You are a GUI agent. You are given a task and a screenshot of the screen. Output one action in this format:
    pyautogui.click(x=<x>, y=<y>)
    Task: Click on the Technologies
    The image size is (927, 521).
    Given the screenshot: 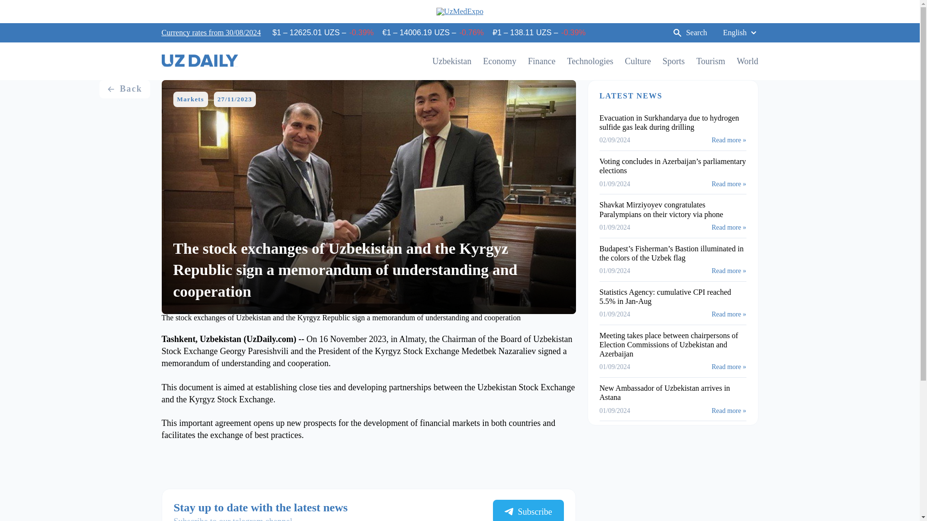 What is the action you would take?
    pyautogui.click(x=590, y=61)
    